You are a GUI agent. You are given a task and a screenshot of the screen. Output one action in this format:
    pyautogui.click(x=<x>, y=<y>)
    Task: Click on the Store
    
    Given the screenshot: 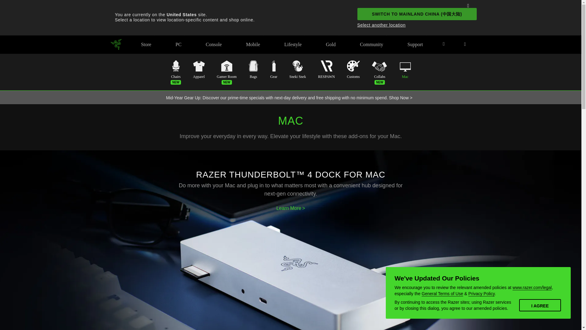 What is the action you would take?
    pyautogui.click(x=146, y=44)
    